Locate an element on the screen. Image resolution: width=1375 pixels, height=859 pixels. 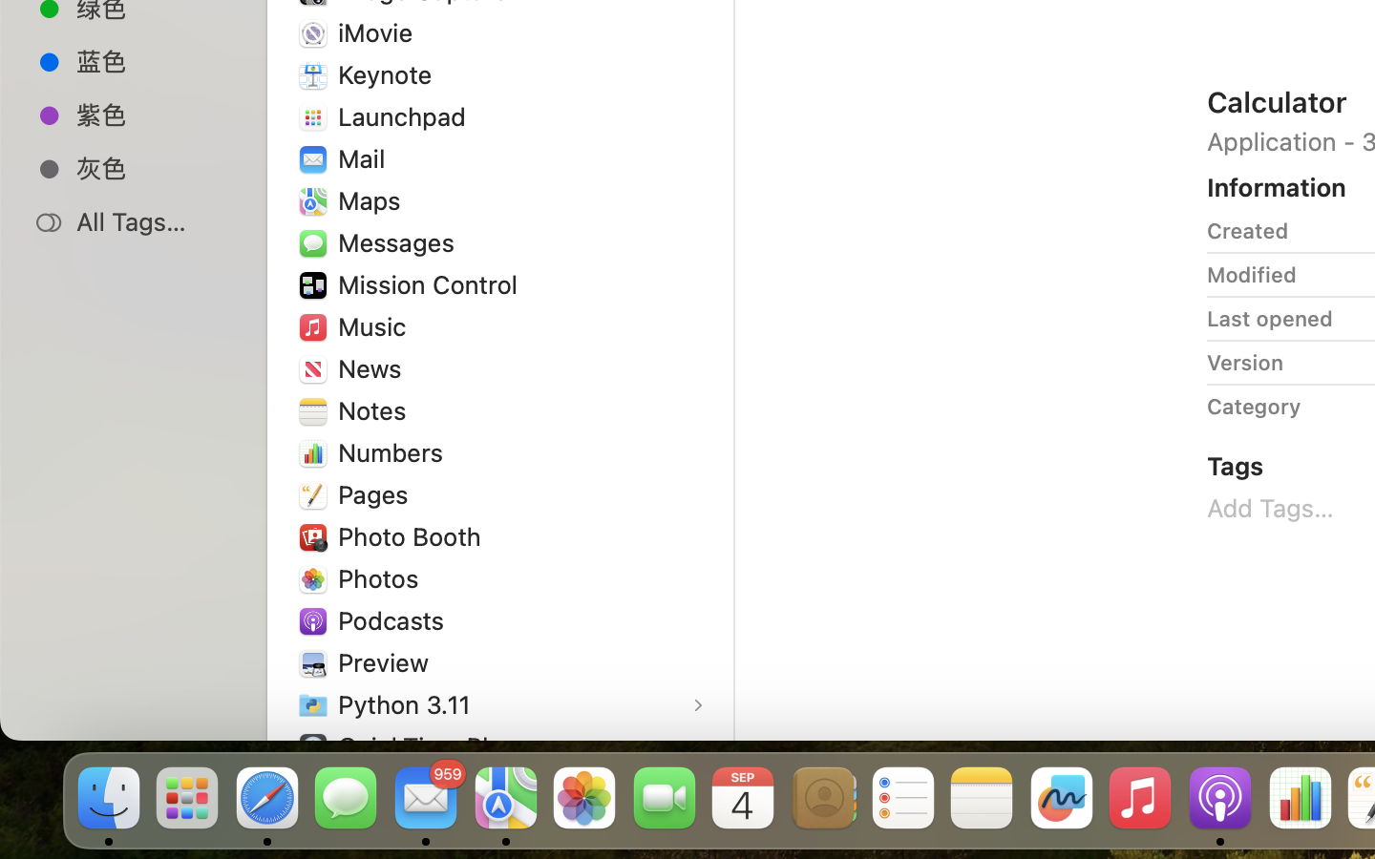
Launchpad is located at coordinates (407, 116).